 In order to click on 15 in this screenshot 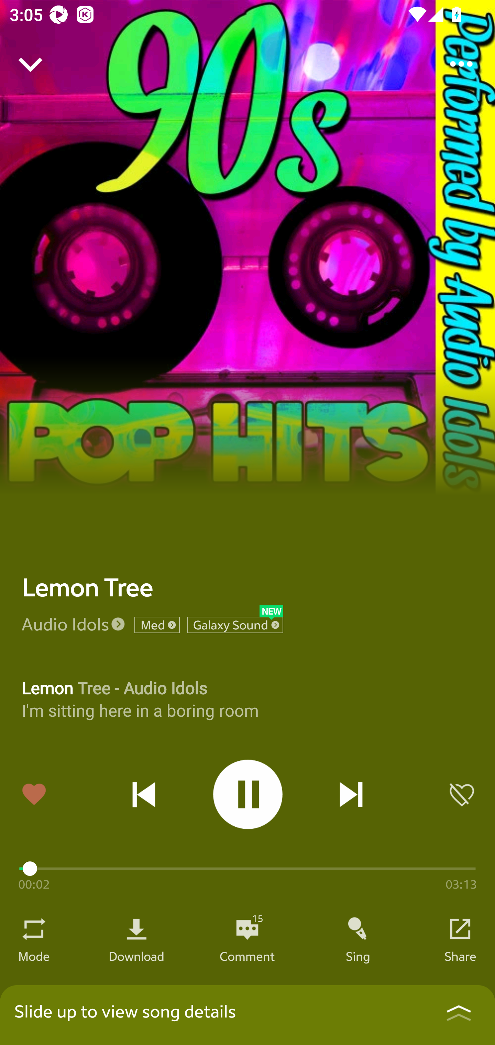, I will do `click(247, 929)`.